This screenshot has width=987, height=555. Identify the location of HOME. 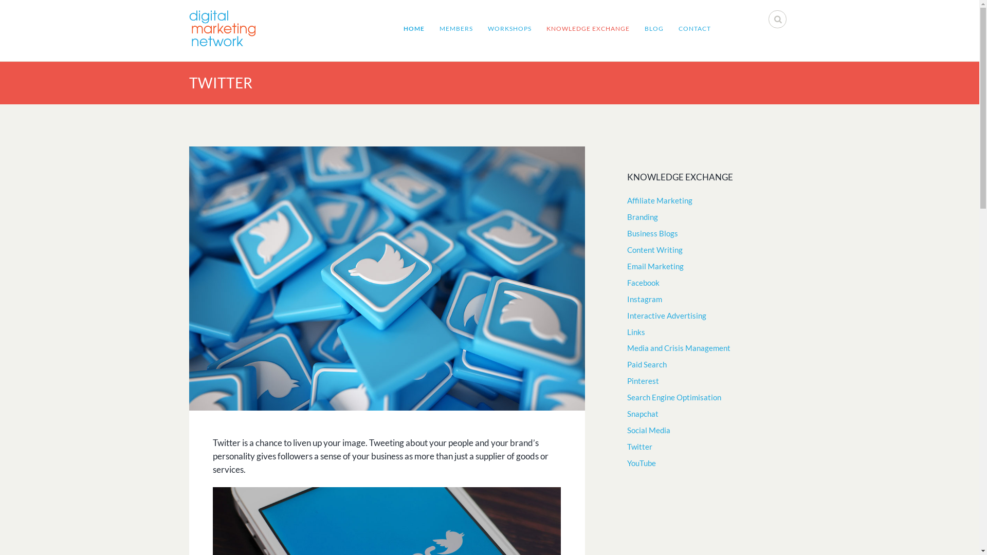
(414, 29).